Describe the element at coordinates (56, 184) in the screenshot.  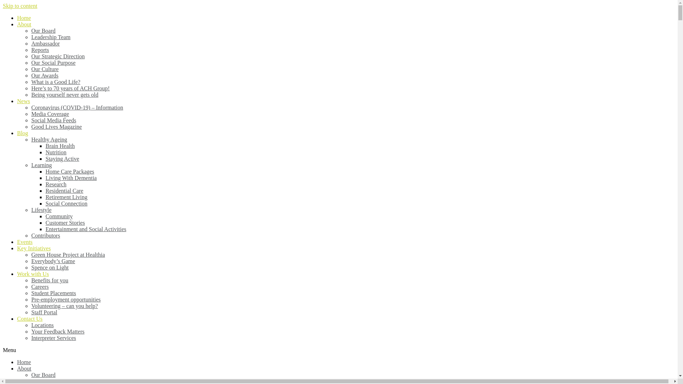
I see `Research` at that location.